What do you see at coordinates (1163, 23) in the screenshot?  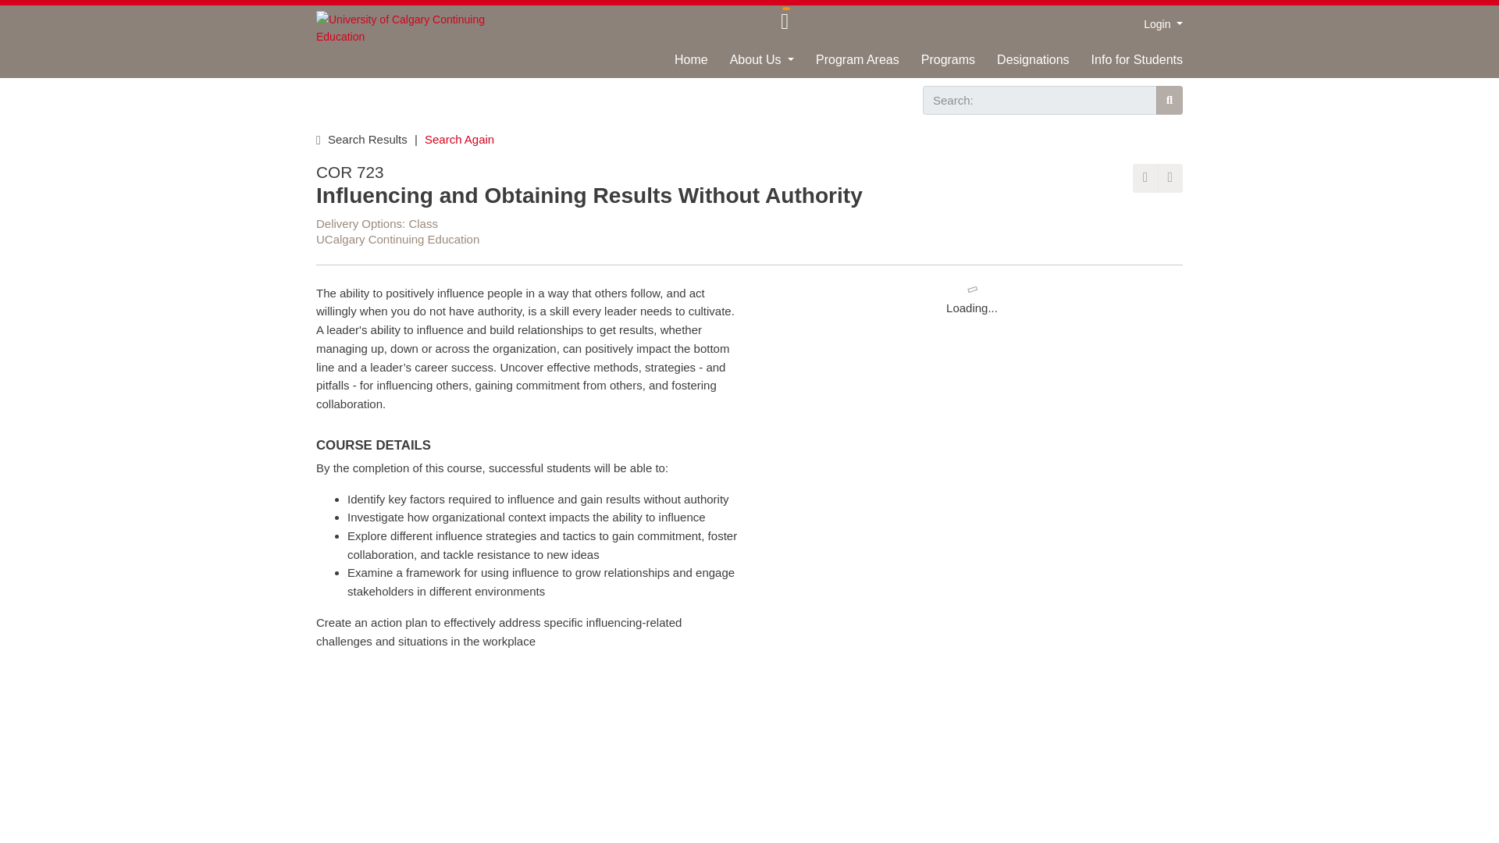 I see `Login` at bounding box center [1163, 23].